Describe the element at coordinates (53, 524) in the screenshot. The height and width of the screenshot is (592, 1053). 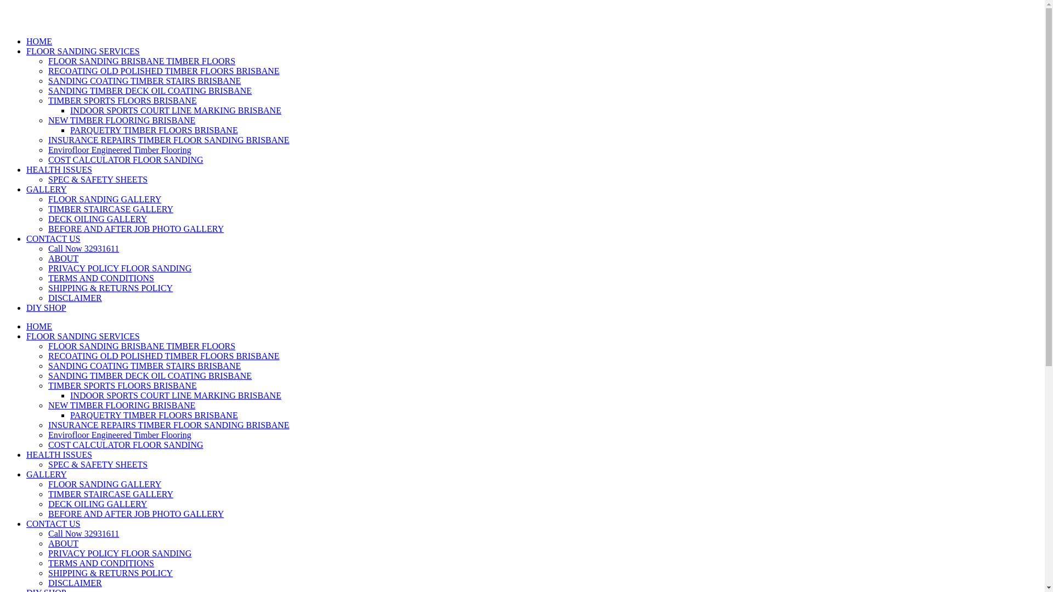
I see `CONTACT US` at that location.